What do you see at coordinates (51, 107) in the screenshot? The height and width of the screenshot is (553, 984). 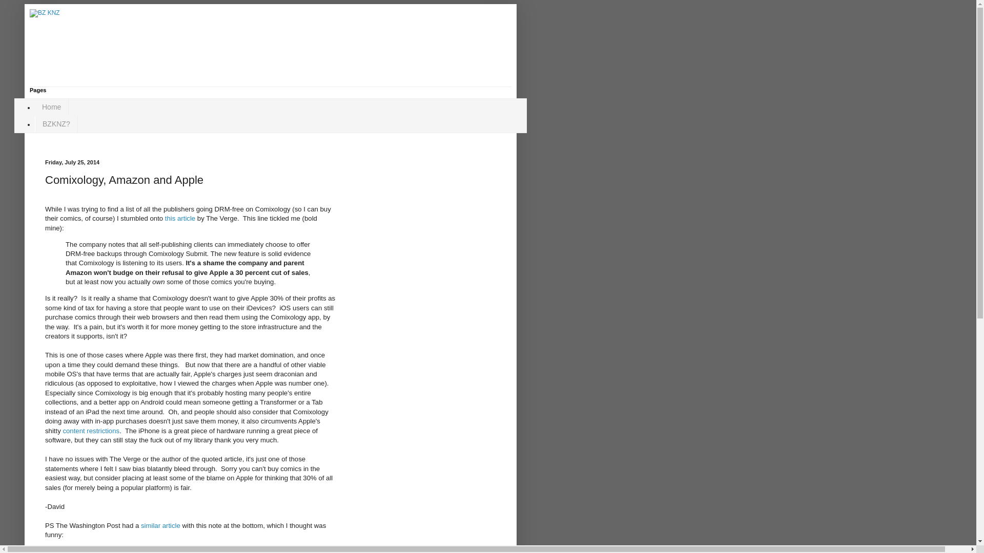 I see `Home` at bounding box center [51, 107].